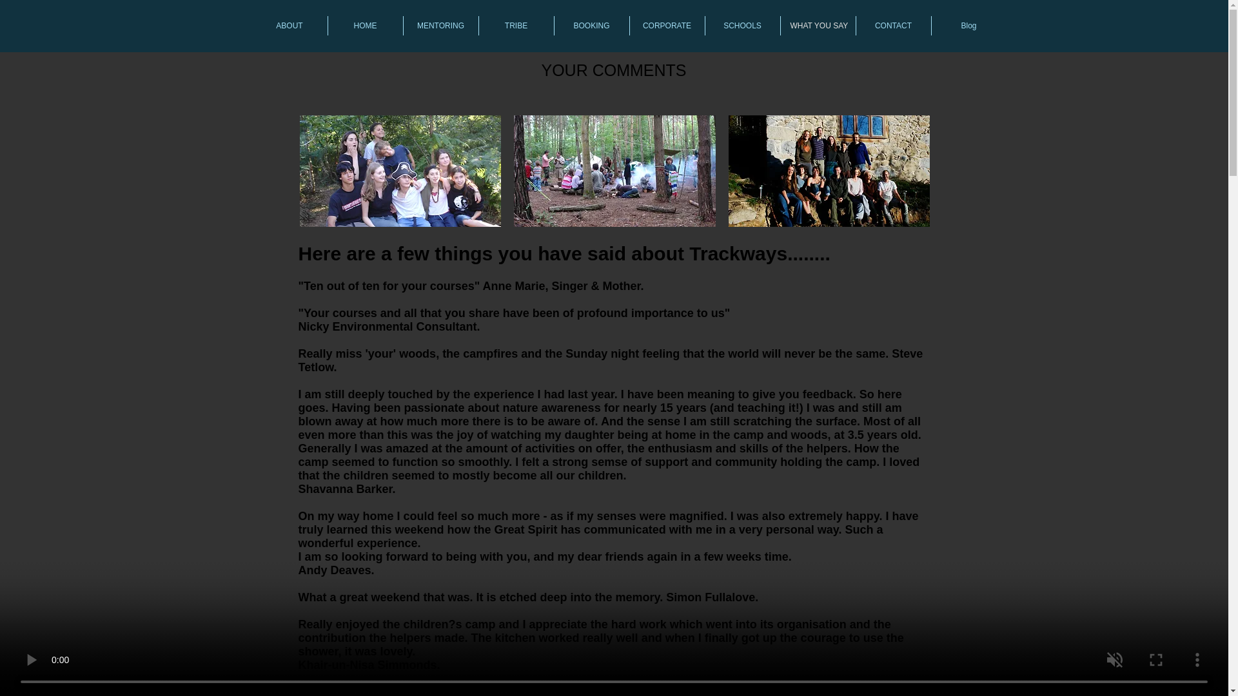  I want to click on TRIBE, so click(516, 26).